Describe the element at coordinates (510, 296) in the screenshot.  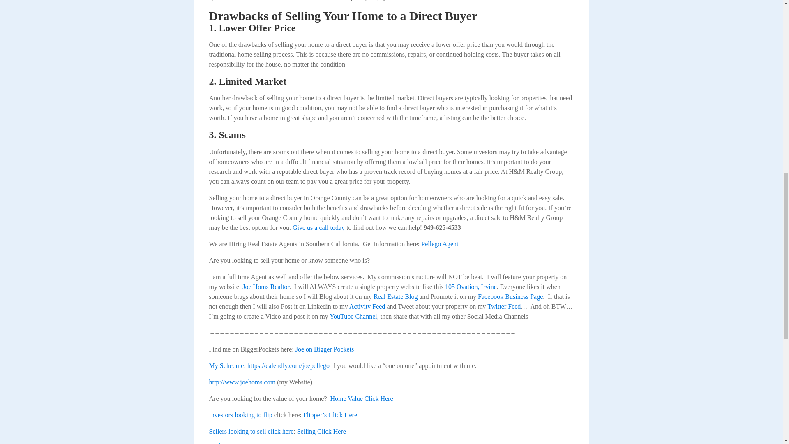
I see `Facebook Business Page` at that location.